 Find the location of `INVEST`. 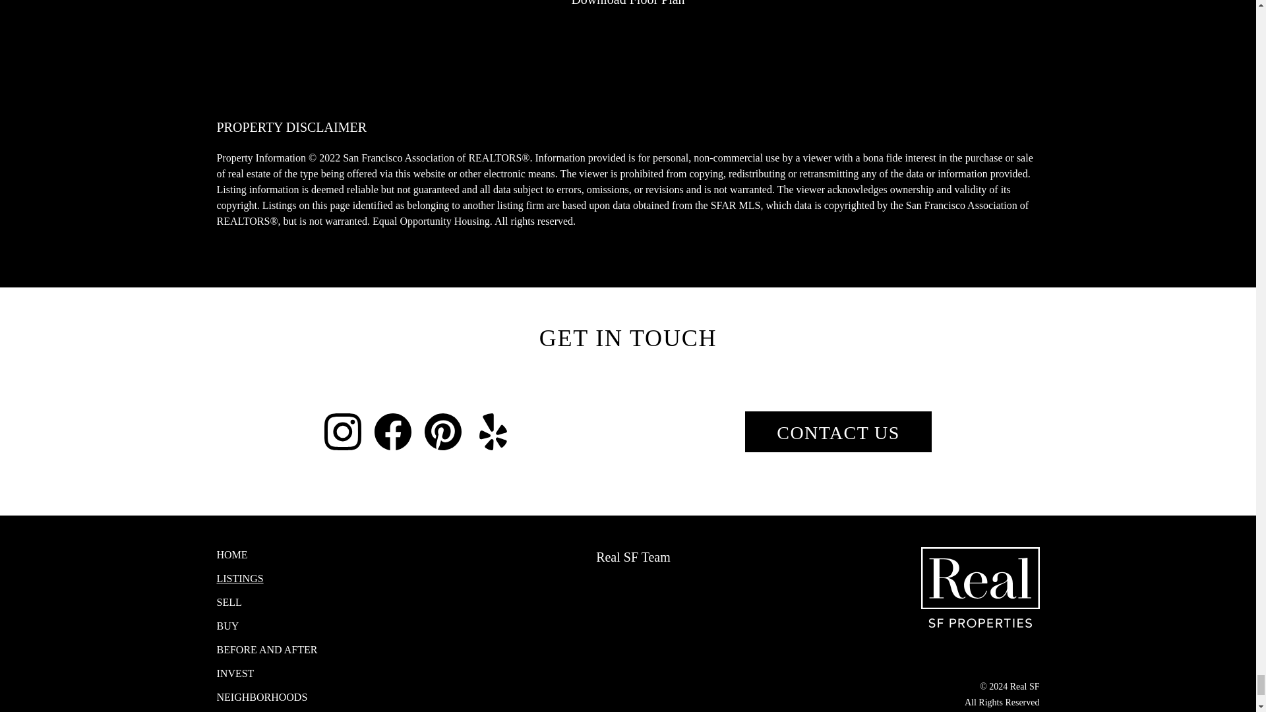

INVEST is located at coordinates (287, 673).